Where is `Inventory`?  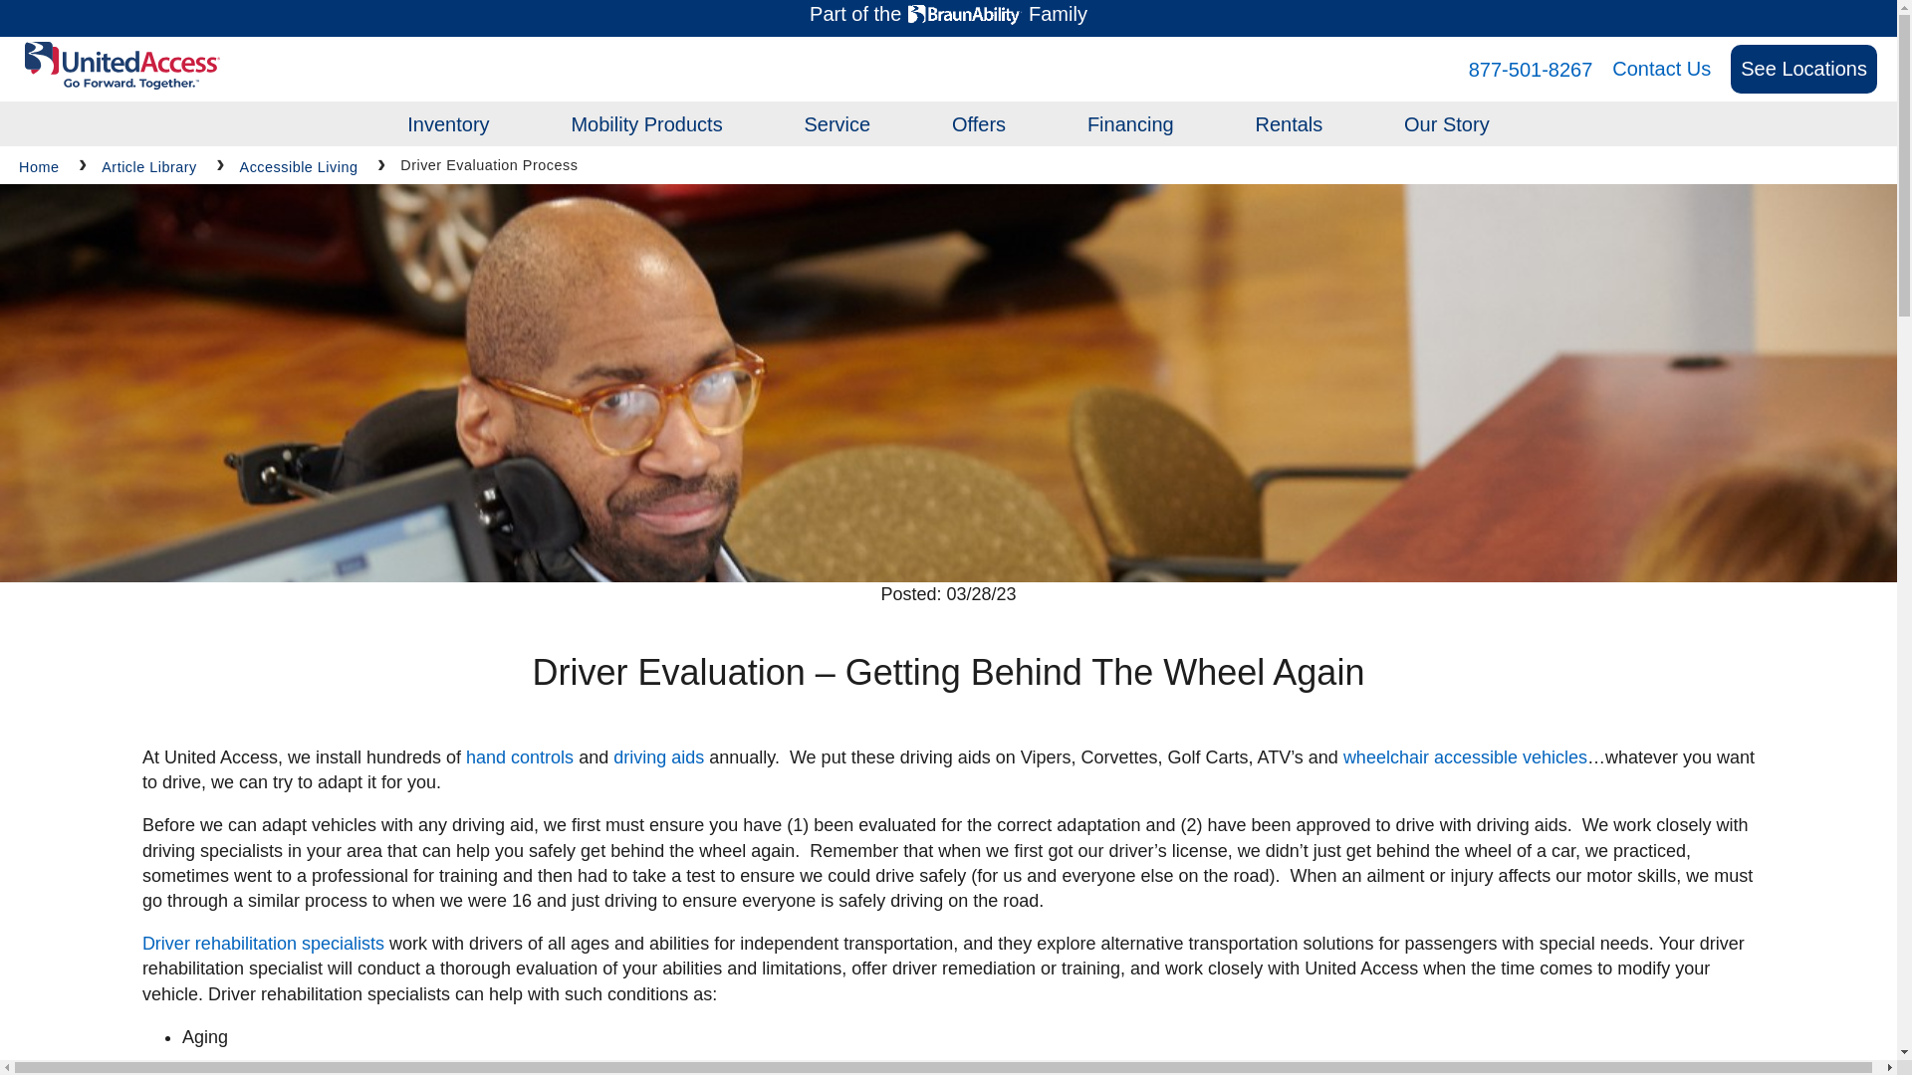
Inventory is located at coordinates (448, 124).